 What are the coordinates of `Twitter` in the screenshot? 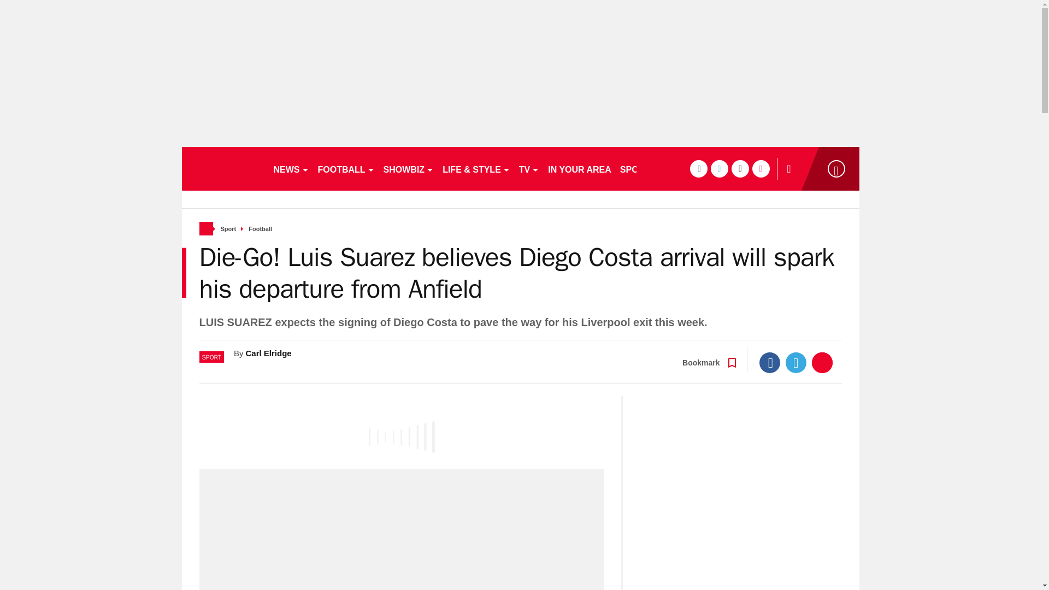 It's located at (796, 362).